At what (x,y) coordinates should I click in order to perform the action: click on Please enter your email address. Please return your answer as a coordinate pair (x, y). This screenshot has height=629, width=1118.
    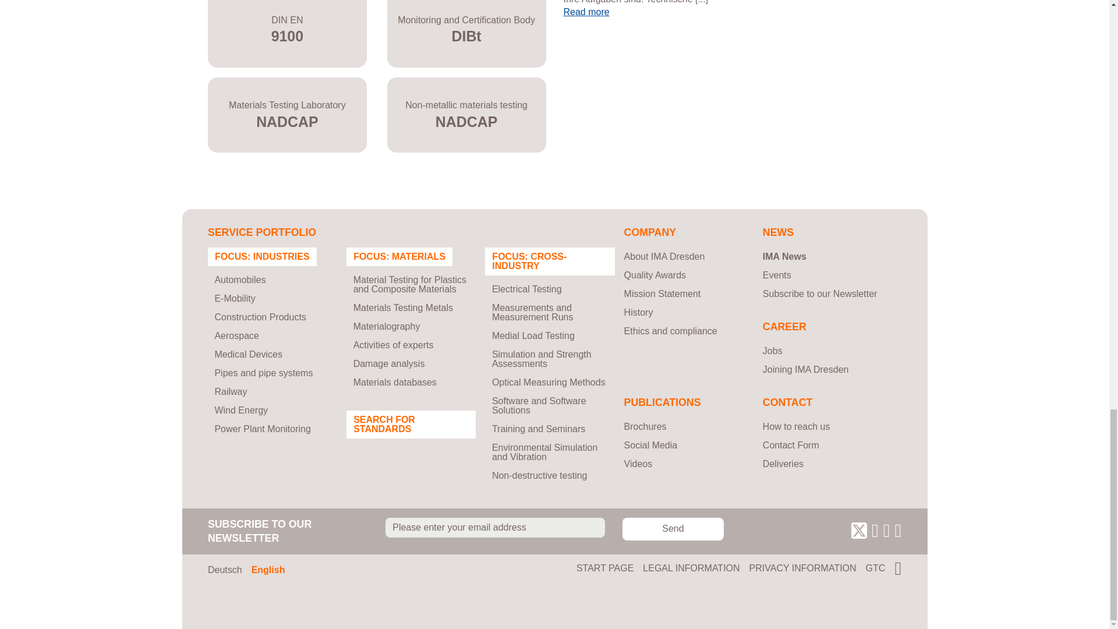
    Looking at the image, I should click on (495, 528).